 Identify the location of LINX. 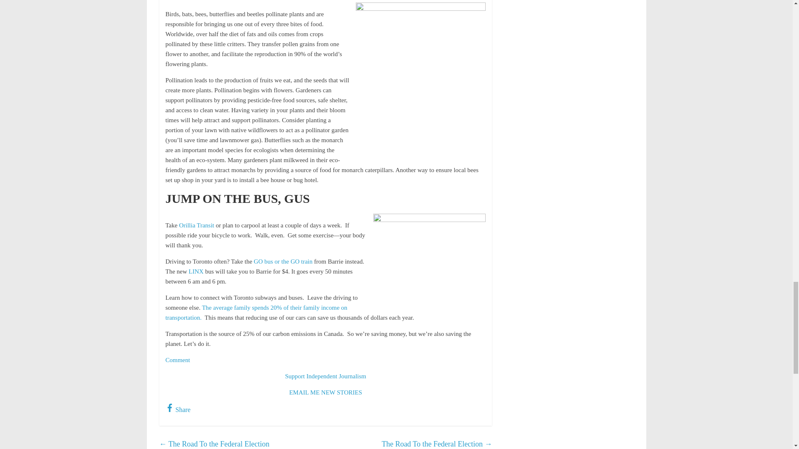
(197, 271).